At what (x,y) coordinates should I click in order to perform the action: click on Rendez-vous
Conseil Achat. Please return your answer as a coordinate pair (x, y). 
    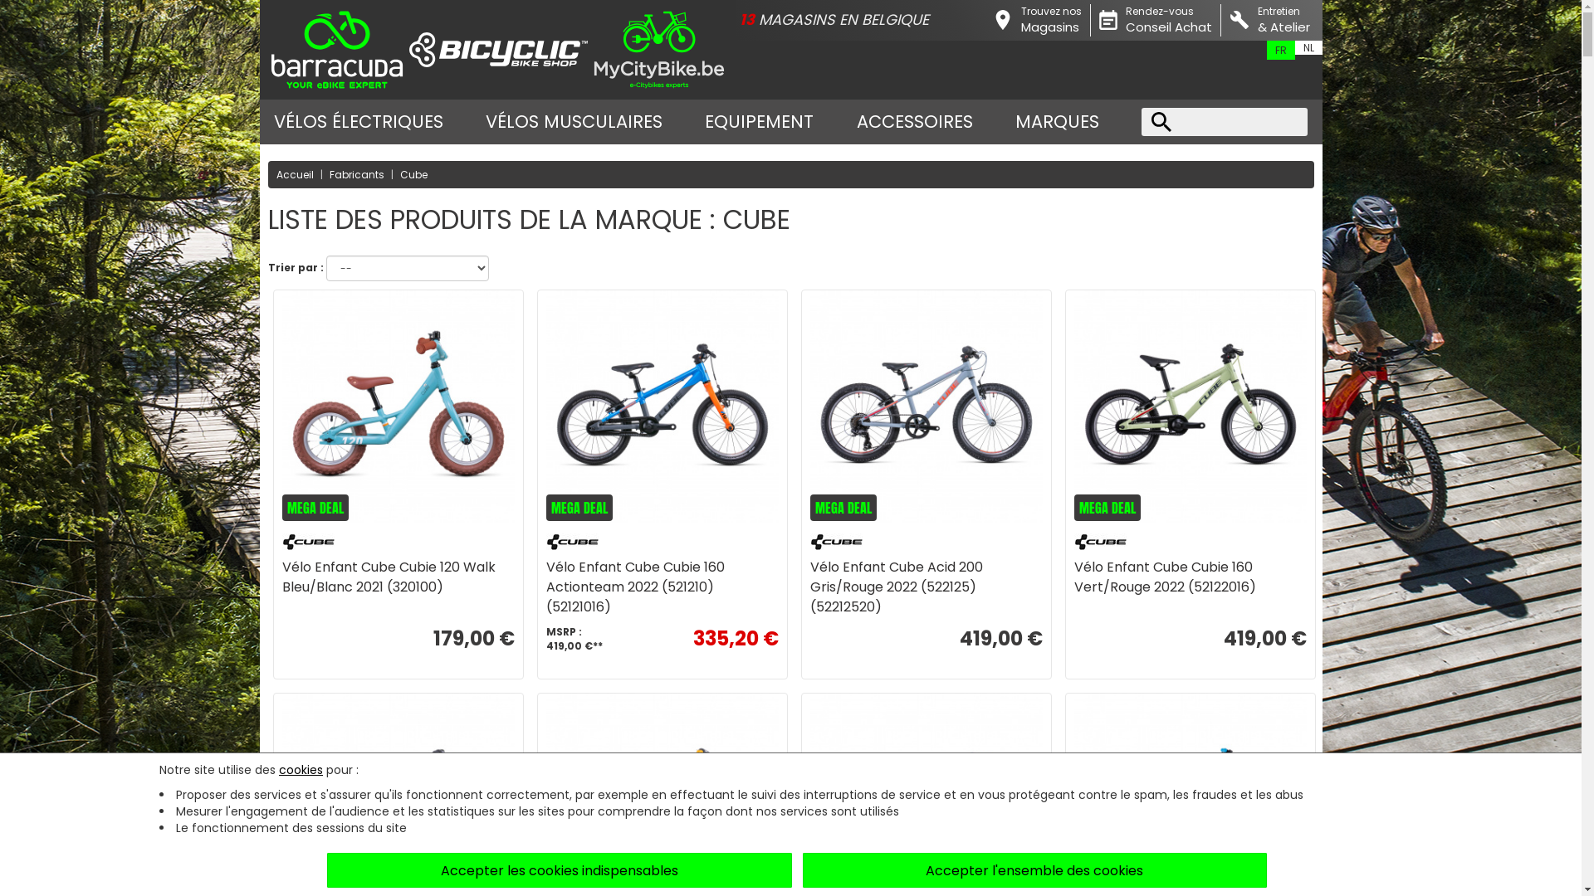
    Looking at the image, I should click on (1156, 20).